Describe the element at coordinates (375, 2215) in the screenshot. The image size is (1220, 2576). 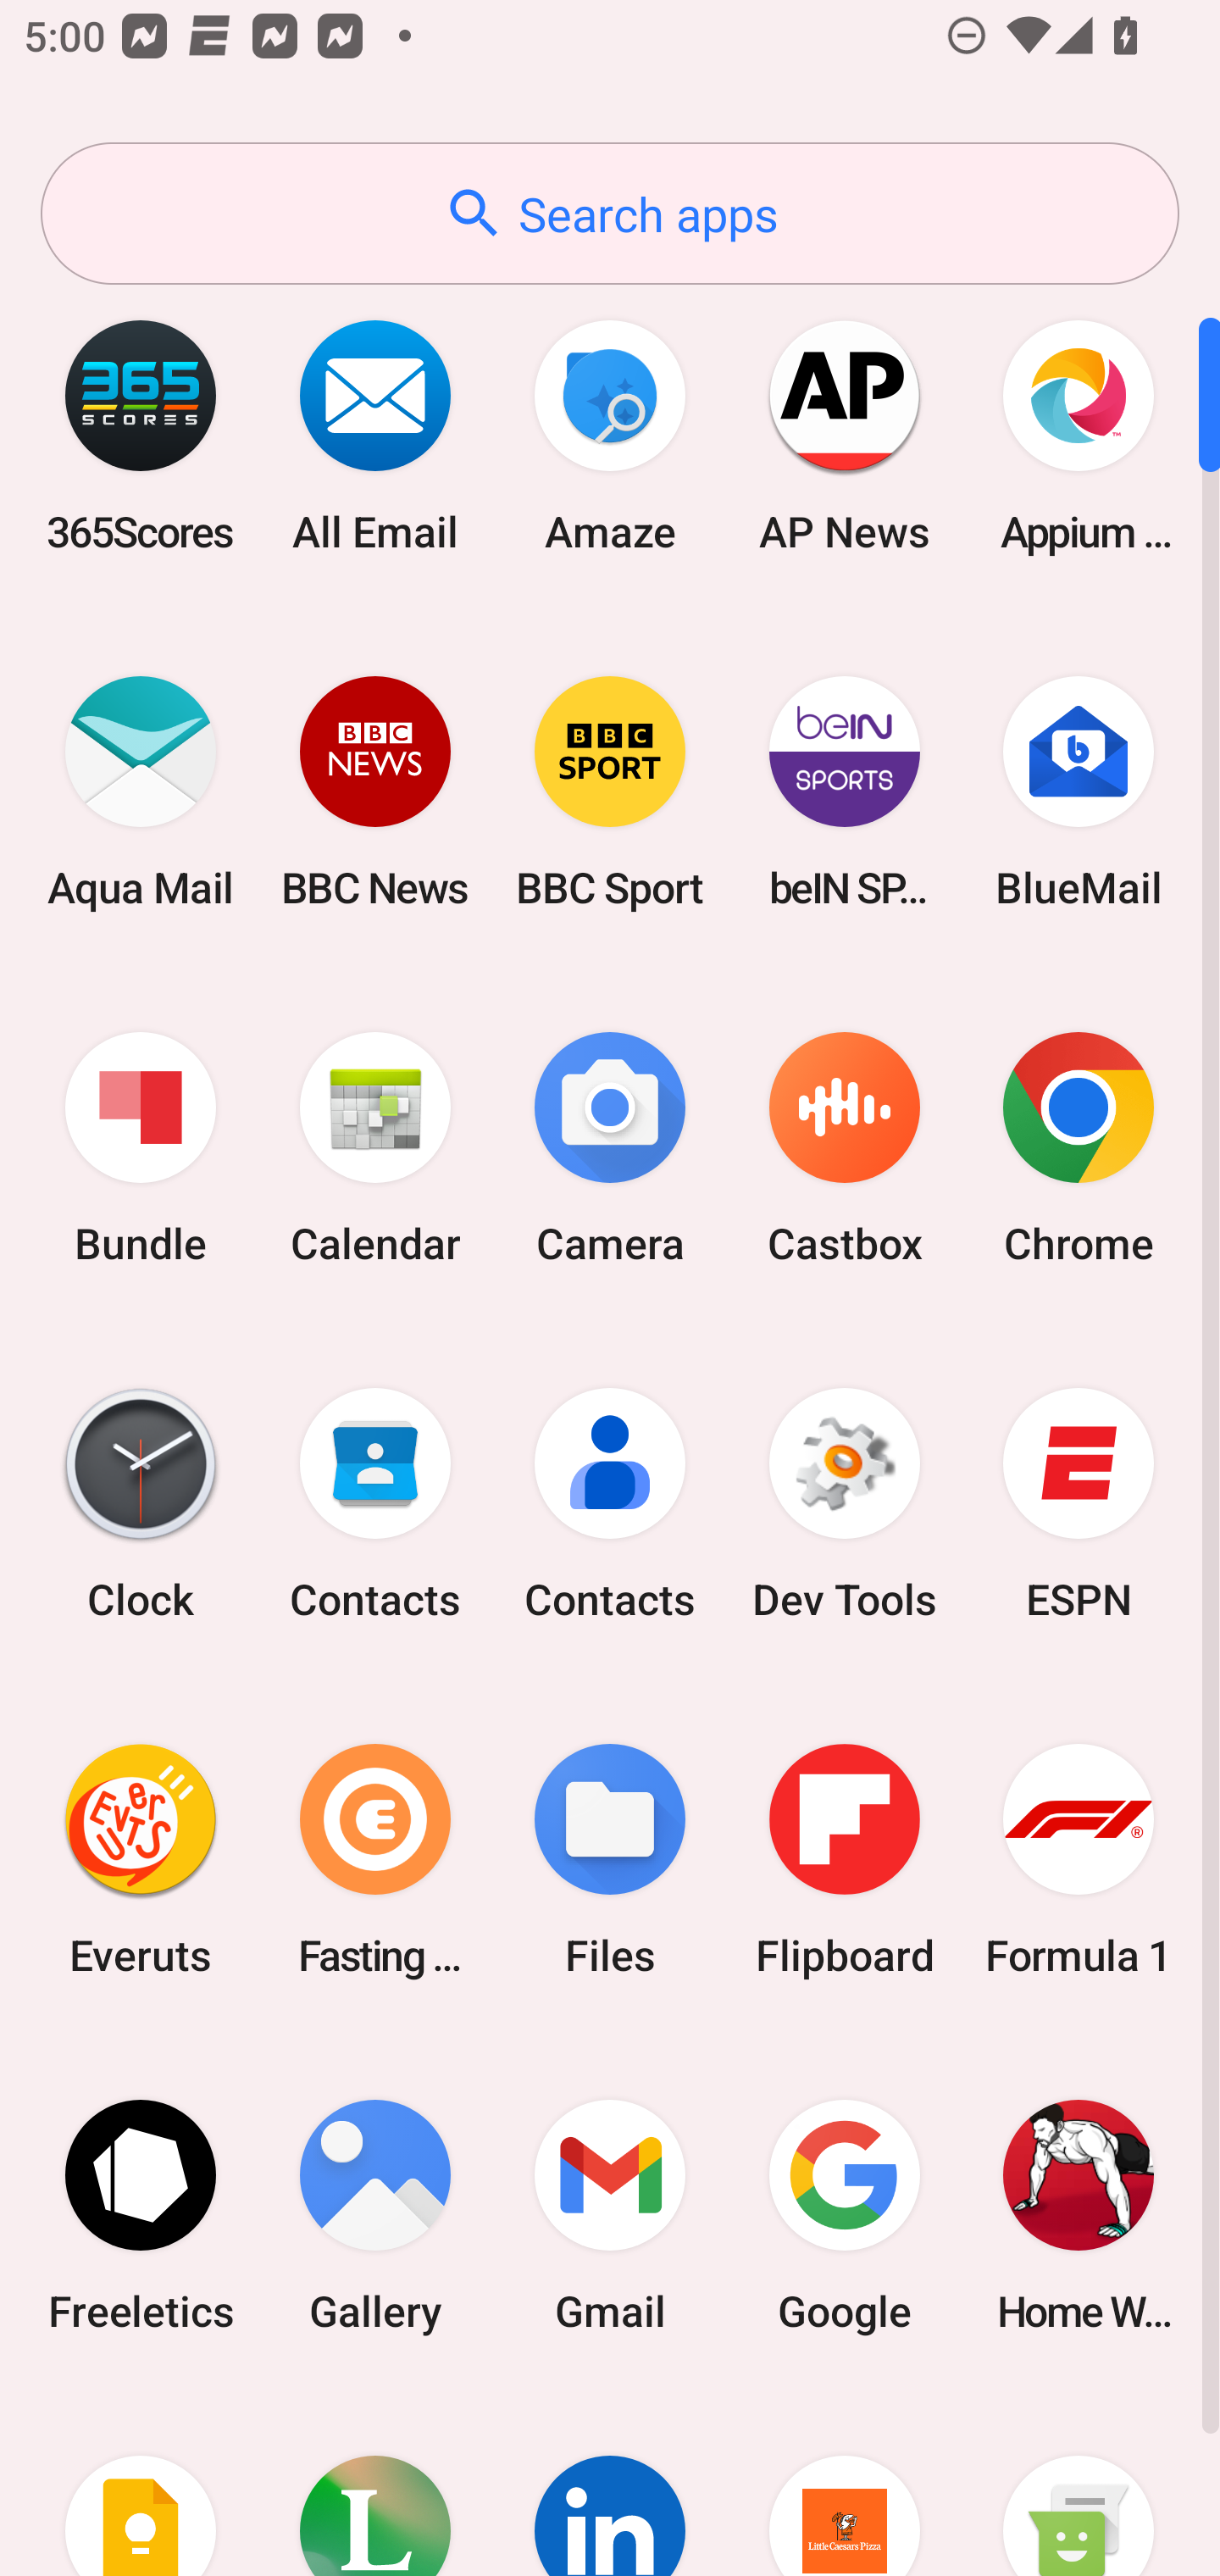
I see `Gallery` at that location.